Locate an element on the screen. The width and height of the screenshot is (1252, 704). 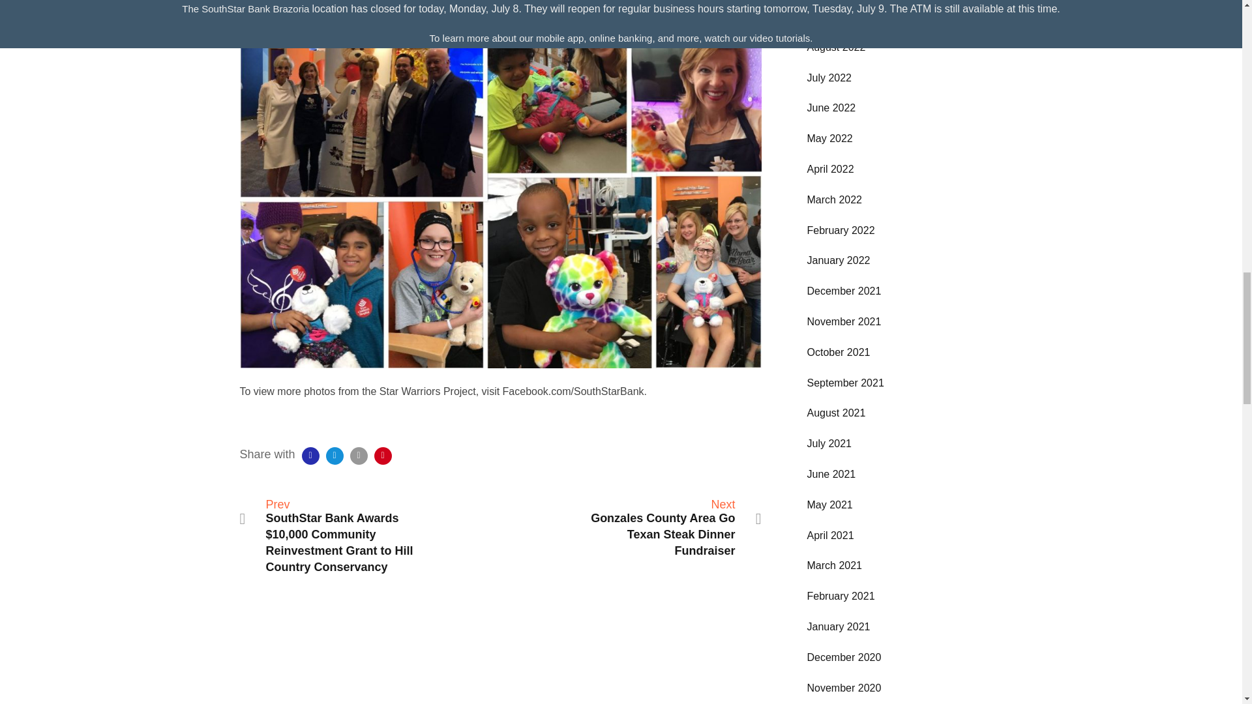
Share this post on Pinterest is located at coordinates (383, 455).